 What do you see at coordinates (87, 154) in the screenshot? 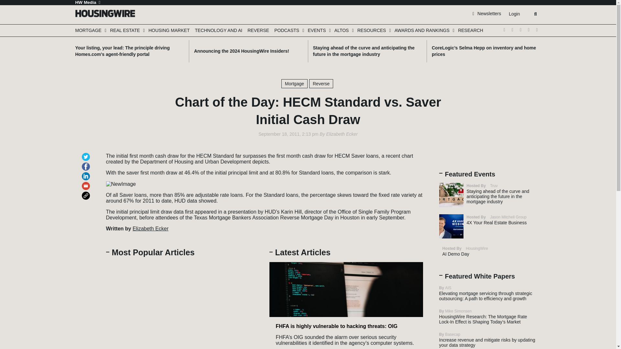
I see `Click to share on Twitter` at bounding box center [87, 154].